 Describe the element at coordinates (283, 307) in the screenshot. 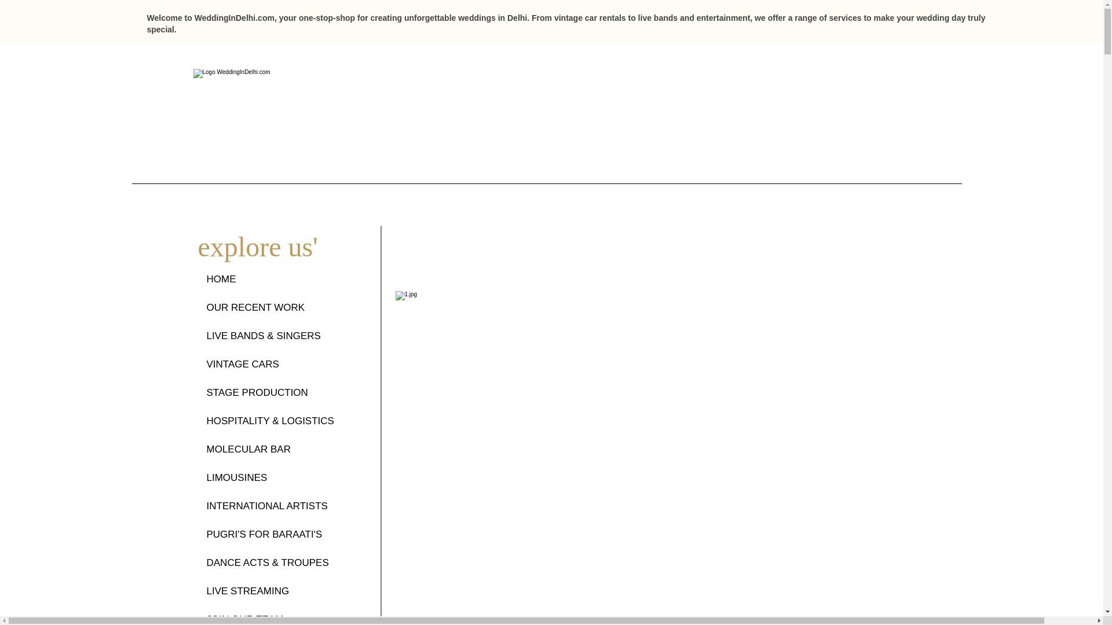

I see `OUR RECENT WORK` at that location.